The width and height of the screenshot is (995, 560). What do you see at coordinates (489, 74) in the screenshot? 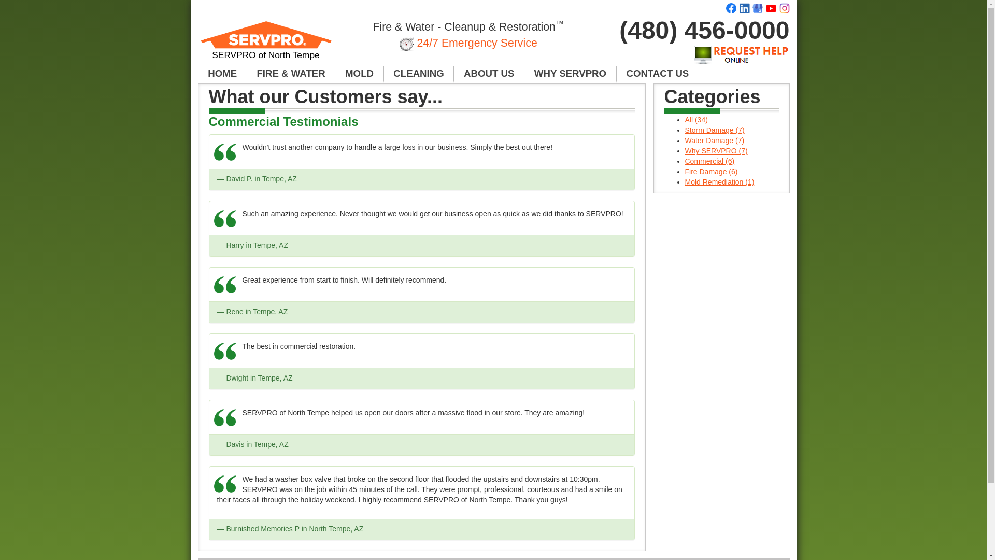
I see `ABOUT US` at bounding box center [489, 74].